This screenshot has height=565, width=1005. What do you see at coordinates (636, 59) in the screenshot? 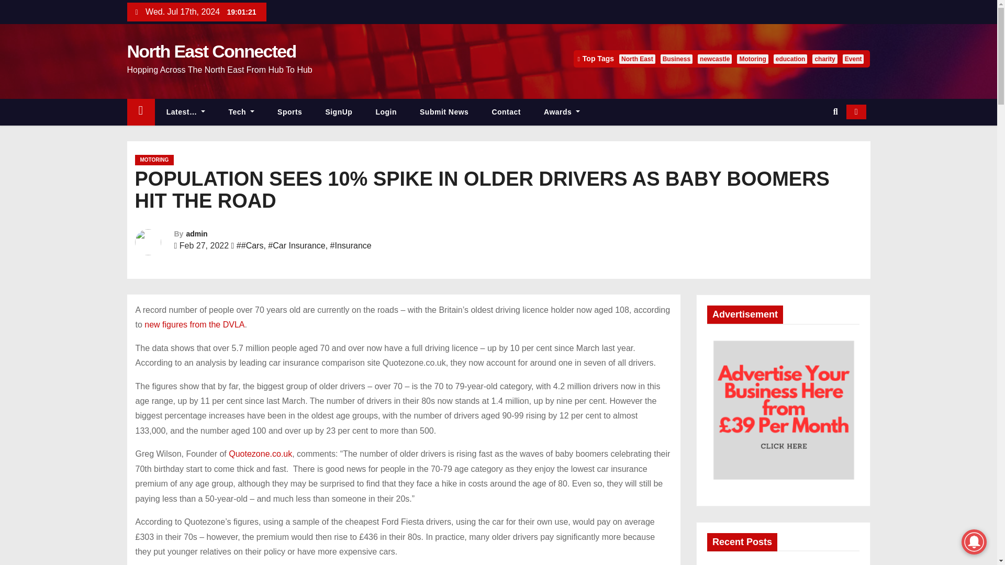
I see `North East` at bounding box center [636, 59].